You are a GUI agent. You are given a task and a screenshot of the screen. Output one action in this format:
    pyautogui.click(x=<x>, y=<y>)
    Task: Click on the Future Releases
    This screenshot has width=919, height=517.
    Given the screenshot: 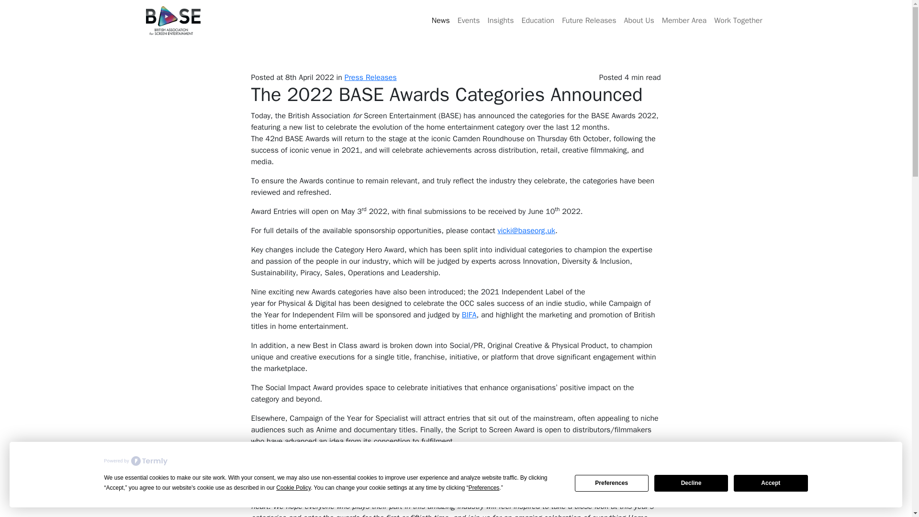 What is the action you would take?
    pyautogui.click(x=589, y=20)
    